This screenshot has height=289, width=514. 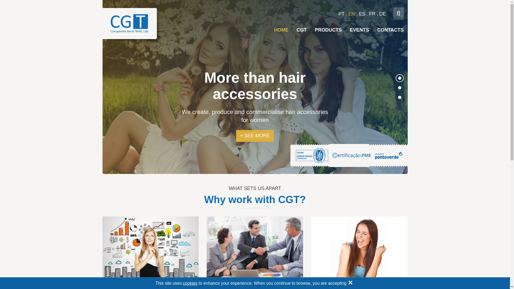 I want to click on DE, so click(x=382, y=14).